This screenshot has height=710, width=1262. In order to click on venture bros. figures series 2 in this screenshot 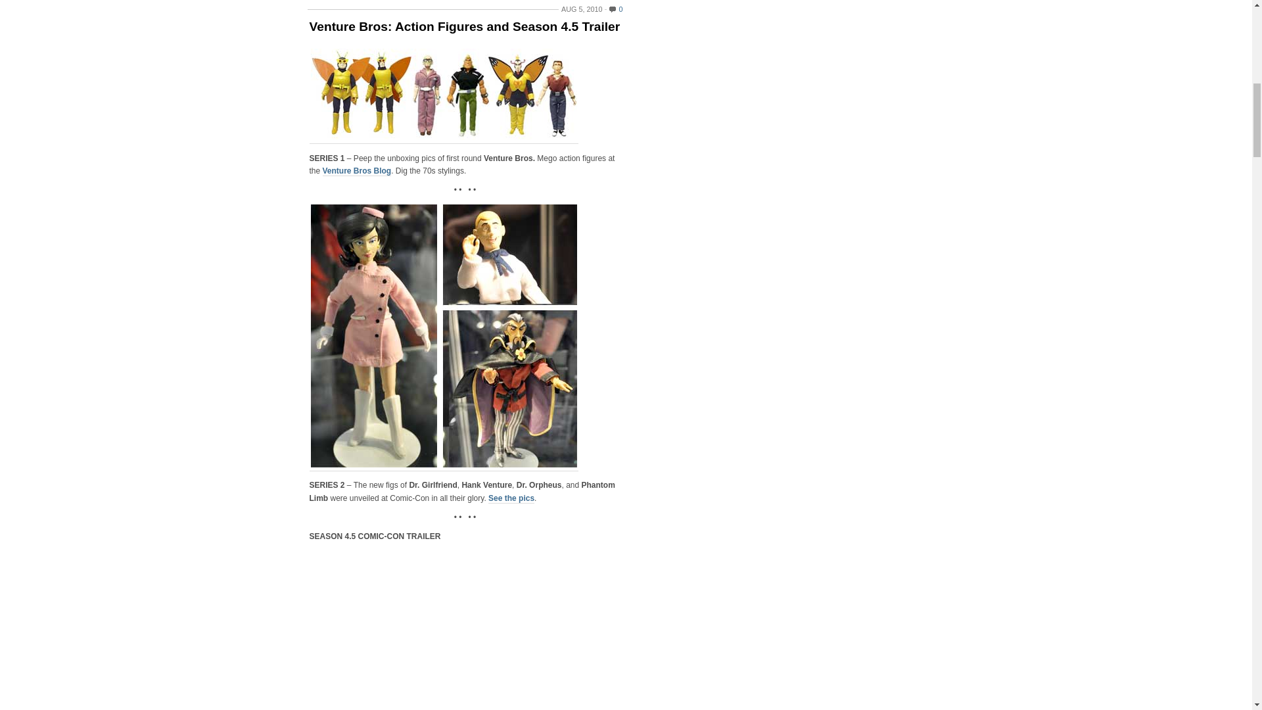, I will do `click(443, 335)`.